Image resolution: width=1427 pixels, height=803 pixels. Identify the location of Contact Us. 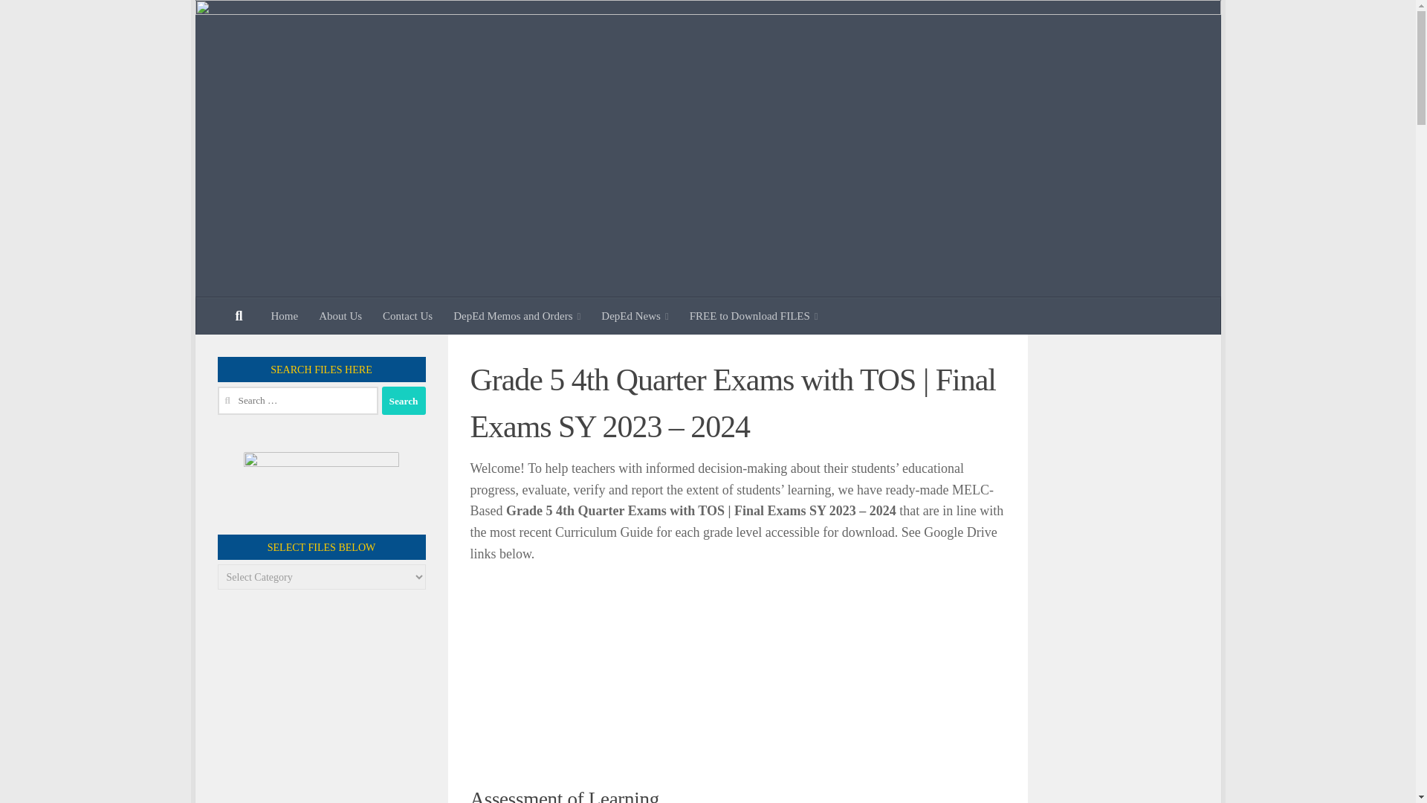
(407, 315).